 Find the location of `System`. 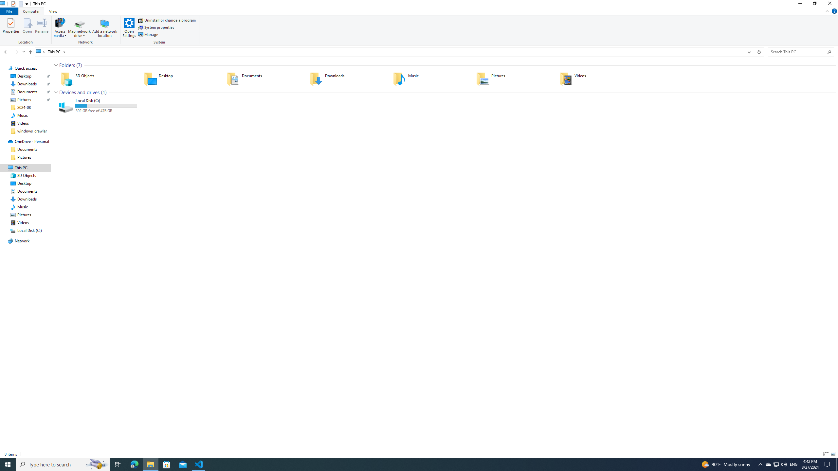

System is located at coordinates (4, 3).